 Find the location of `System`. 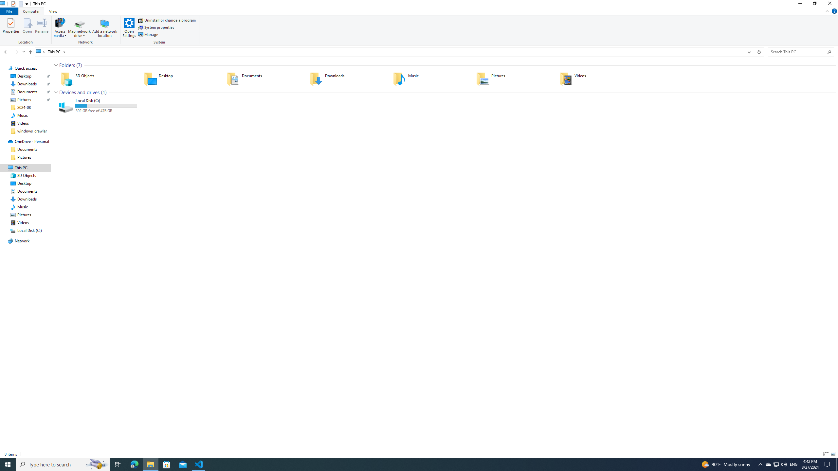

System is located at coordinates (4, 3).